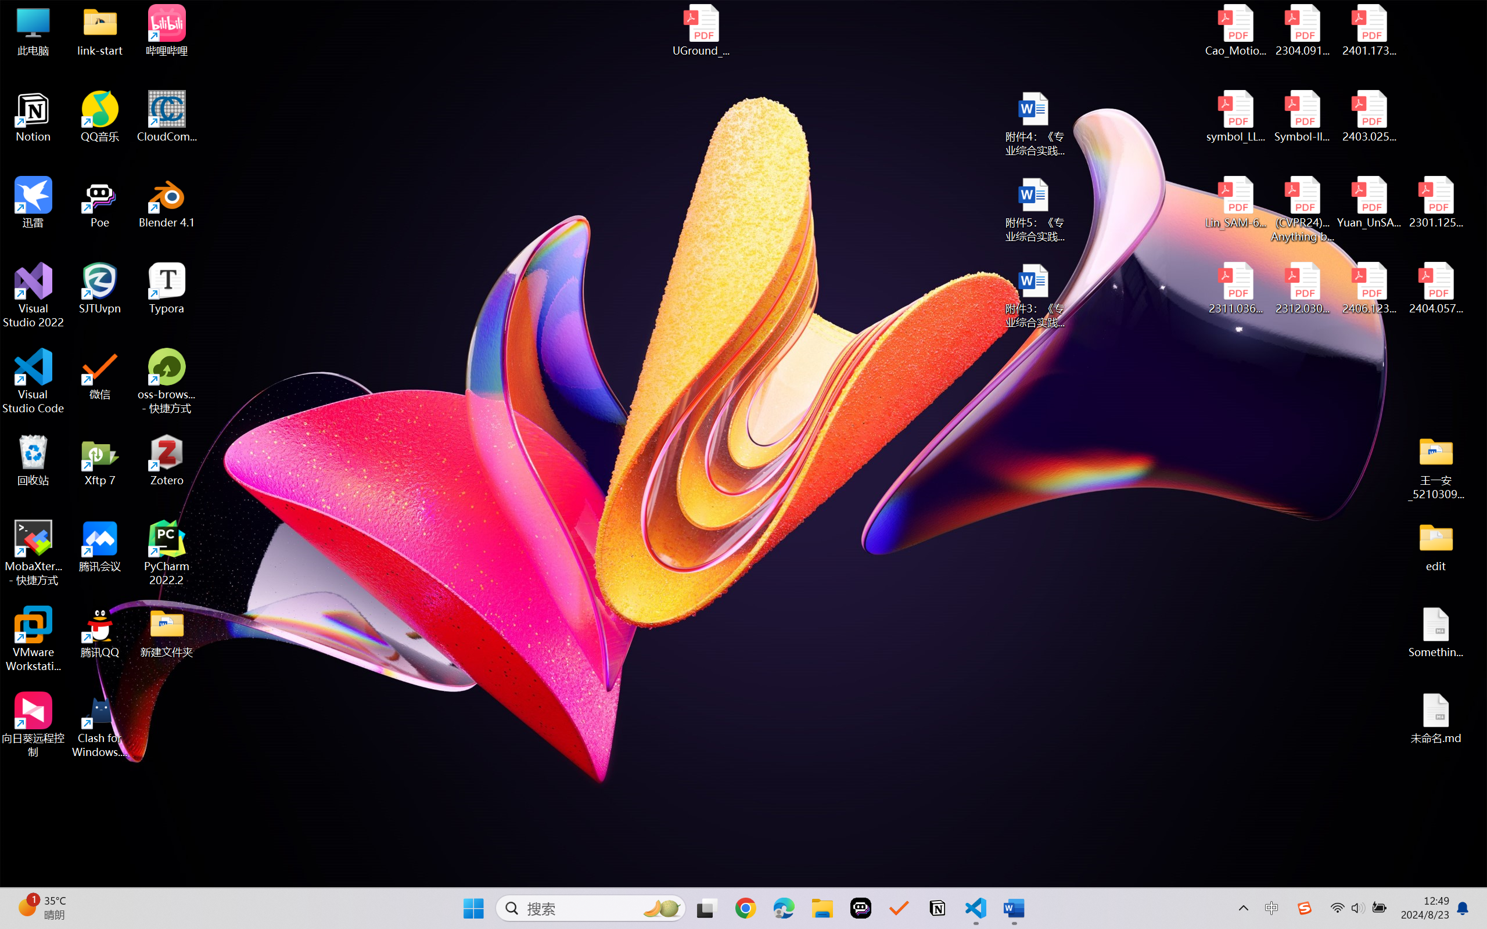 The width and height of the screenshot is (1487, 929). I want to click on 2304.09121v3.pdf, so click(1302, 30).